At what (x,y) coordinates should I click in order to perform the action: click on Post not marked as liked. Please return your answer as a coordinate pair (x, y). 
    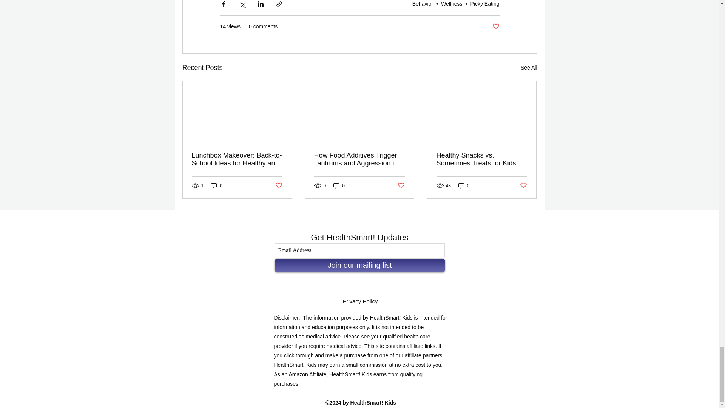
    Looking at the image, I should click on (495, 26).